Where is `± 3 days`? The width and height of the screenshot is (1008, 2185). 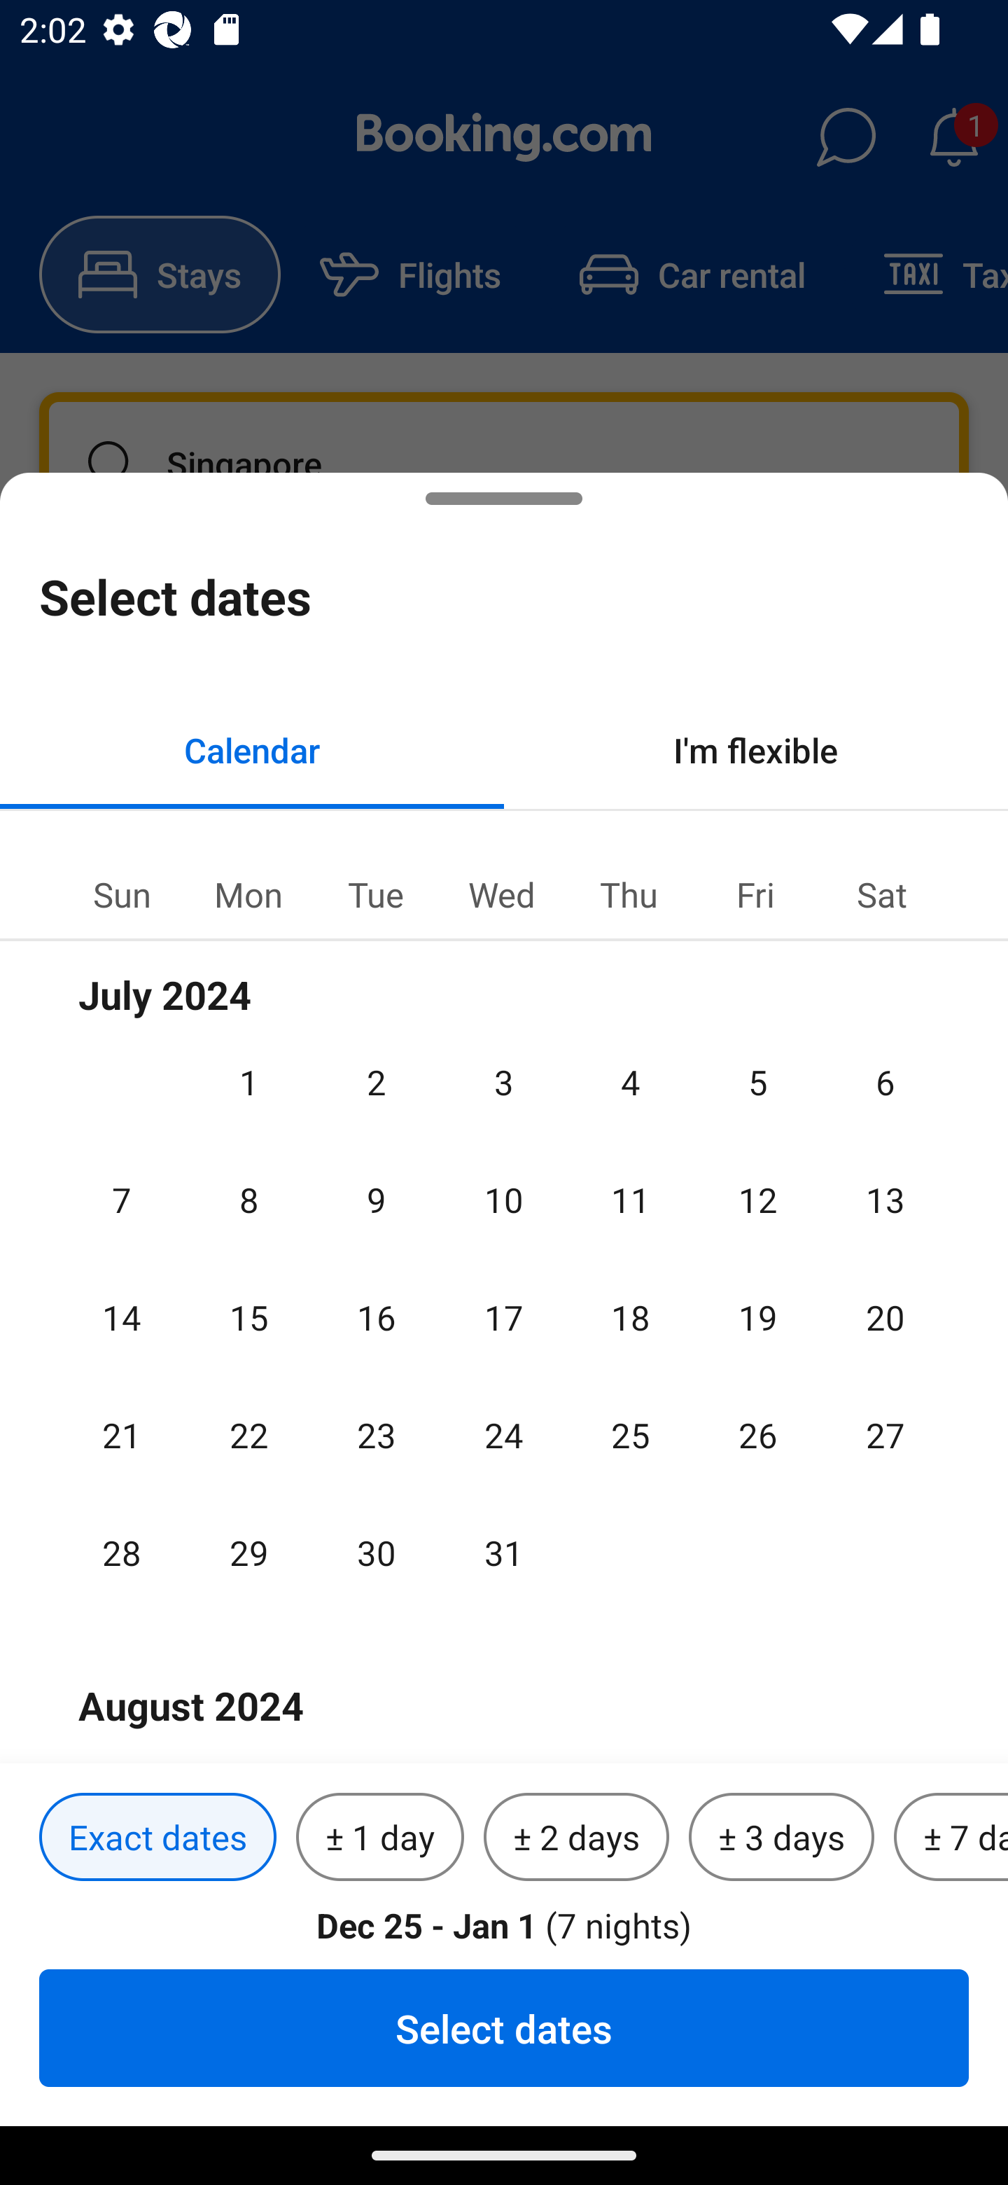
± 3 days is located at coordinates (781, 1838).